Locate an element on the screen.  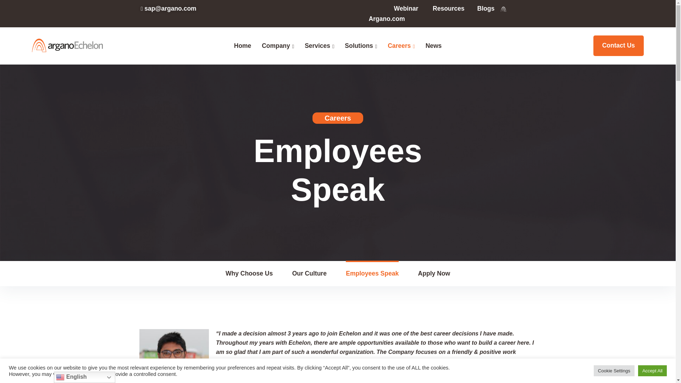
Company is located at coordinates (276, 45).